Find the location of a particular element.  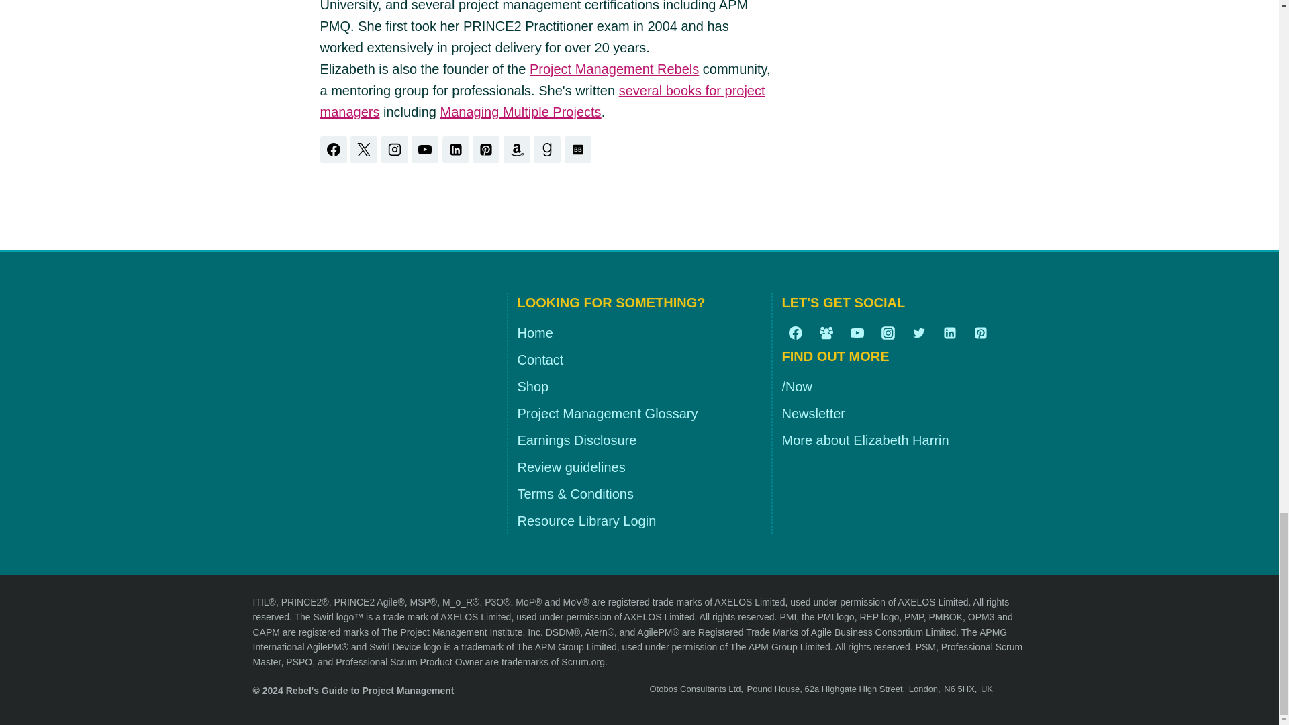

Follow Elizabeth Harrin on Bookbub is located at coordinates (577, 150).